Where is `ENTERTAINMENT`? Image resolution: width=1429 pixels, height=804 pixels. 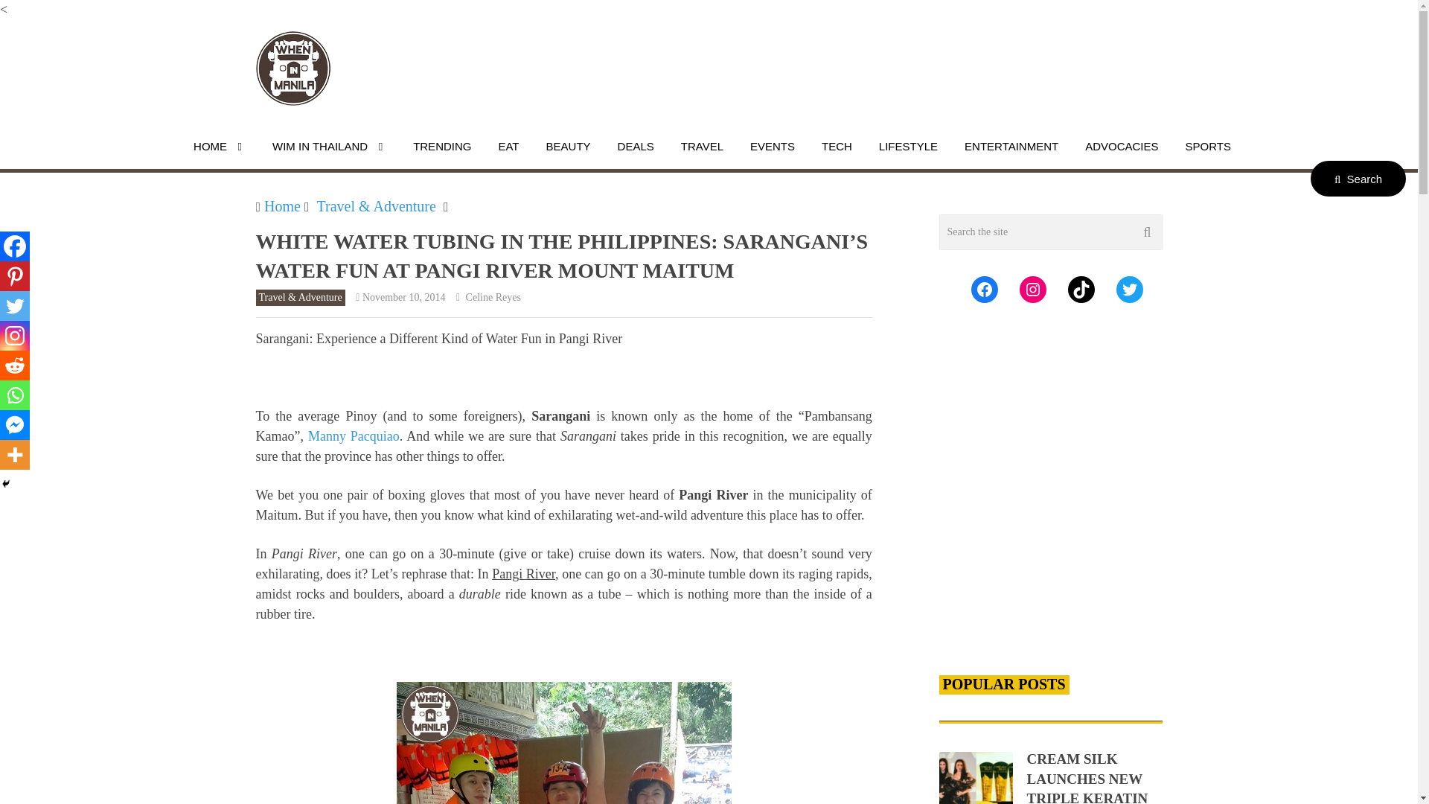 ENTERTAINMENT is located at coordinates (1011, 146).